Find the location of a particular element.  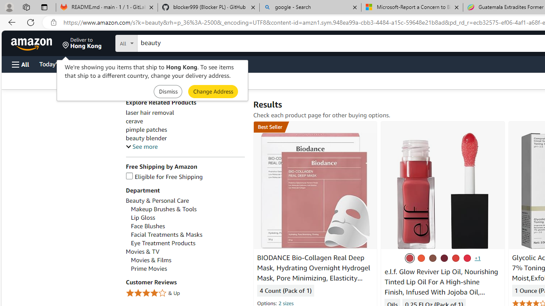

Makeup Brushes & Tools is located at coordinates (187, 209).